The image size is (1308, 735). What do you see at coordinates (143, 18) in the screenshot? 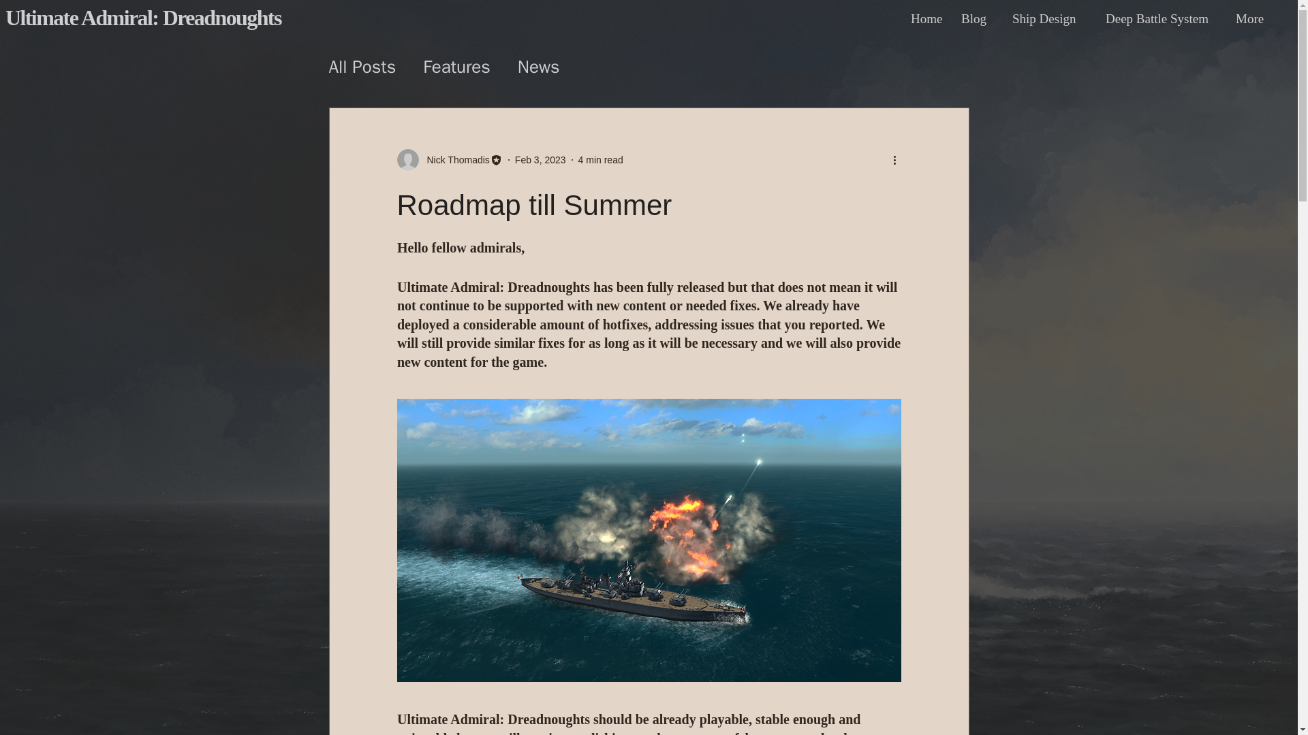
I see `Ultimate Admiral: Dreadnoughts` at bounding box center [143, 18].